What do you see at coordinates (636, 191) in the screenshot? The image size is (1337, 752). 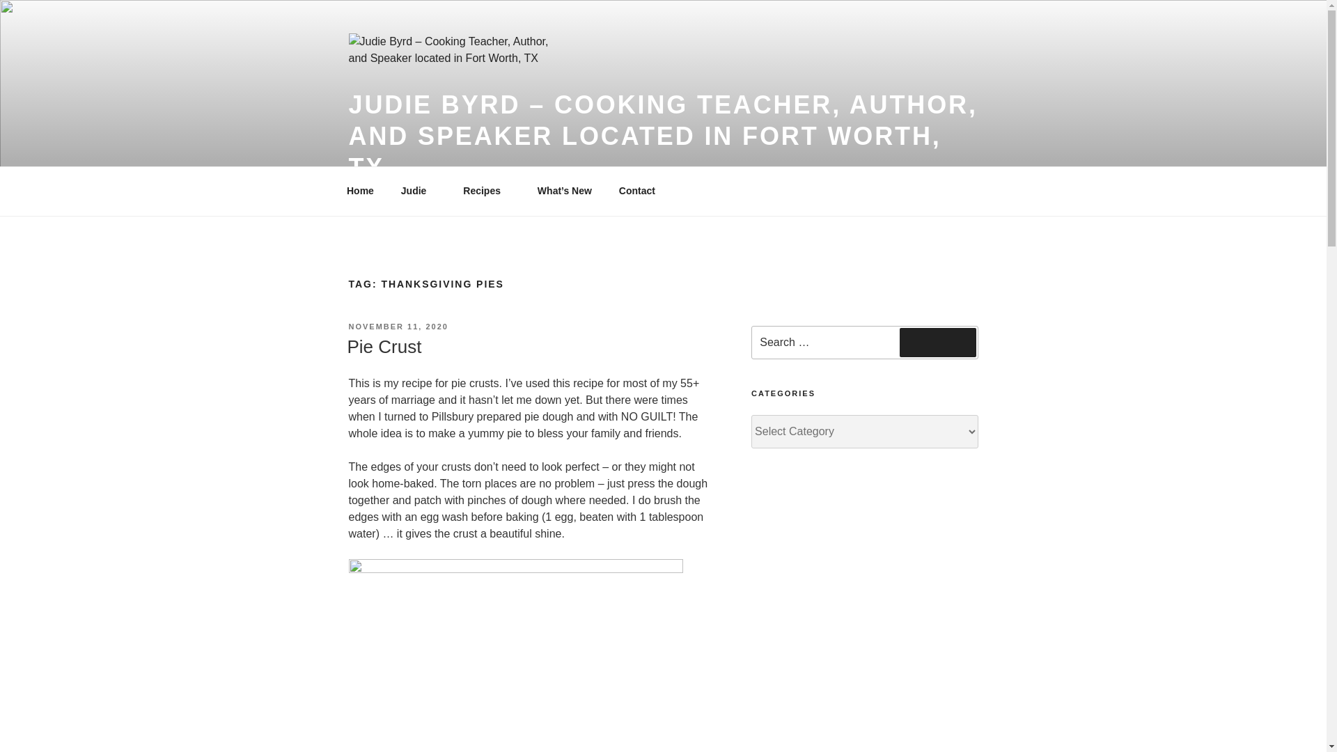 I see `Contact` at bounding box center [636, 191].